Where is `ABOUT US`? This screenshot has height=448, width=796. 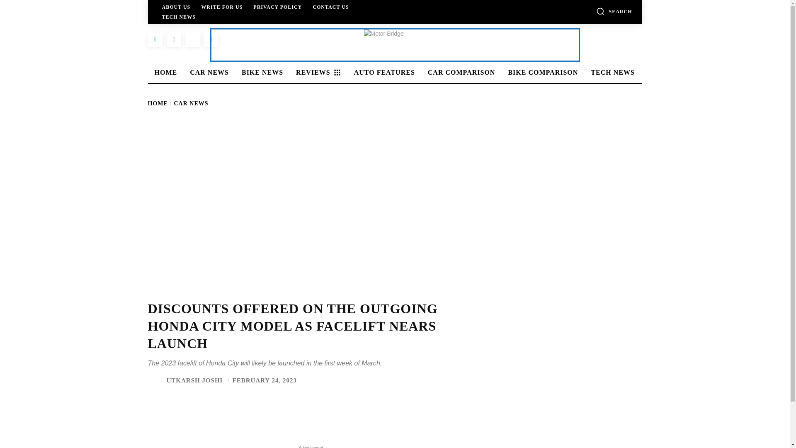 ABOUT US is located at coordinates (176, 7).